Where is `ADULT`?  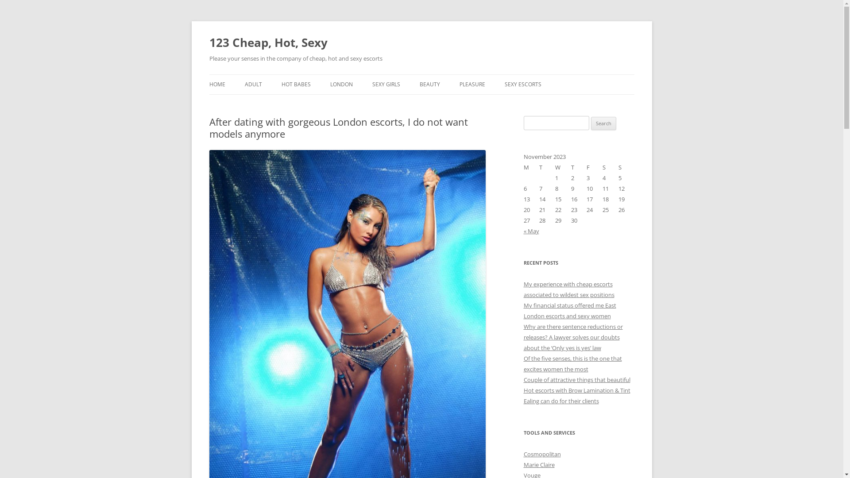 ADULT is located at coordinates (253, 85).